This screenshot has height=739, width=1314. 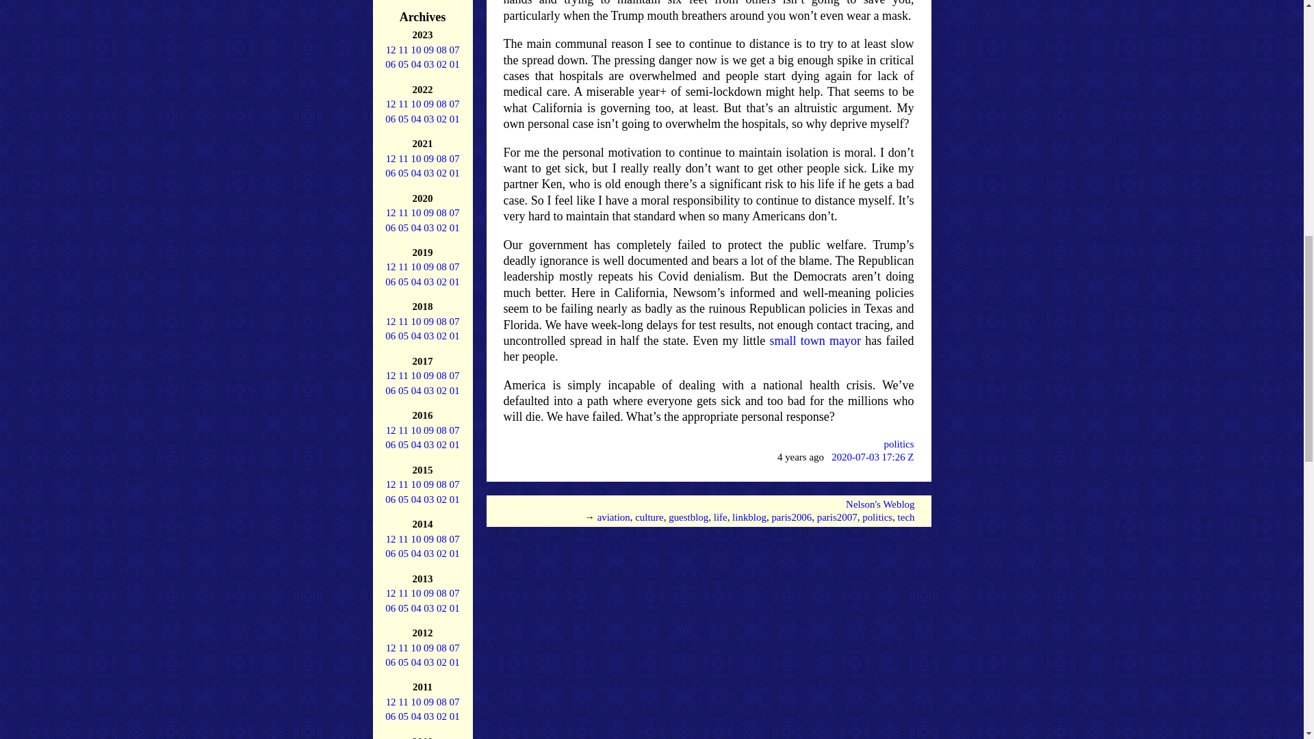 I want to click on 09, so click(x=428, y=103).